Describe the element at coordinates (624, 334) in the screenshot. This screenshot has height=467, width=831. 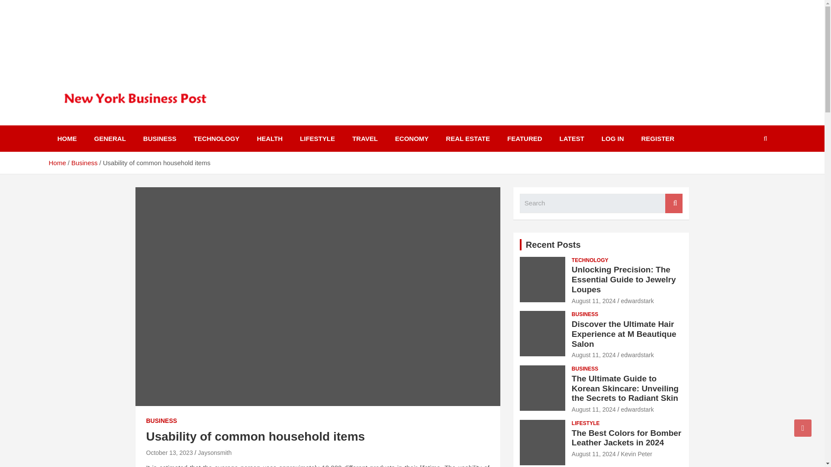
I see `Discover the Ultimate Hair Experience at M Beautique Salon` at that location.